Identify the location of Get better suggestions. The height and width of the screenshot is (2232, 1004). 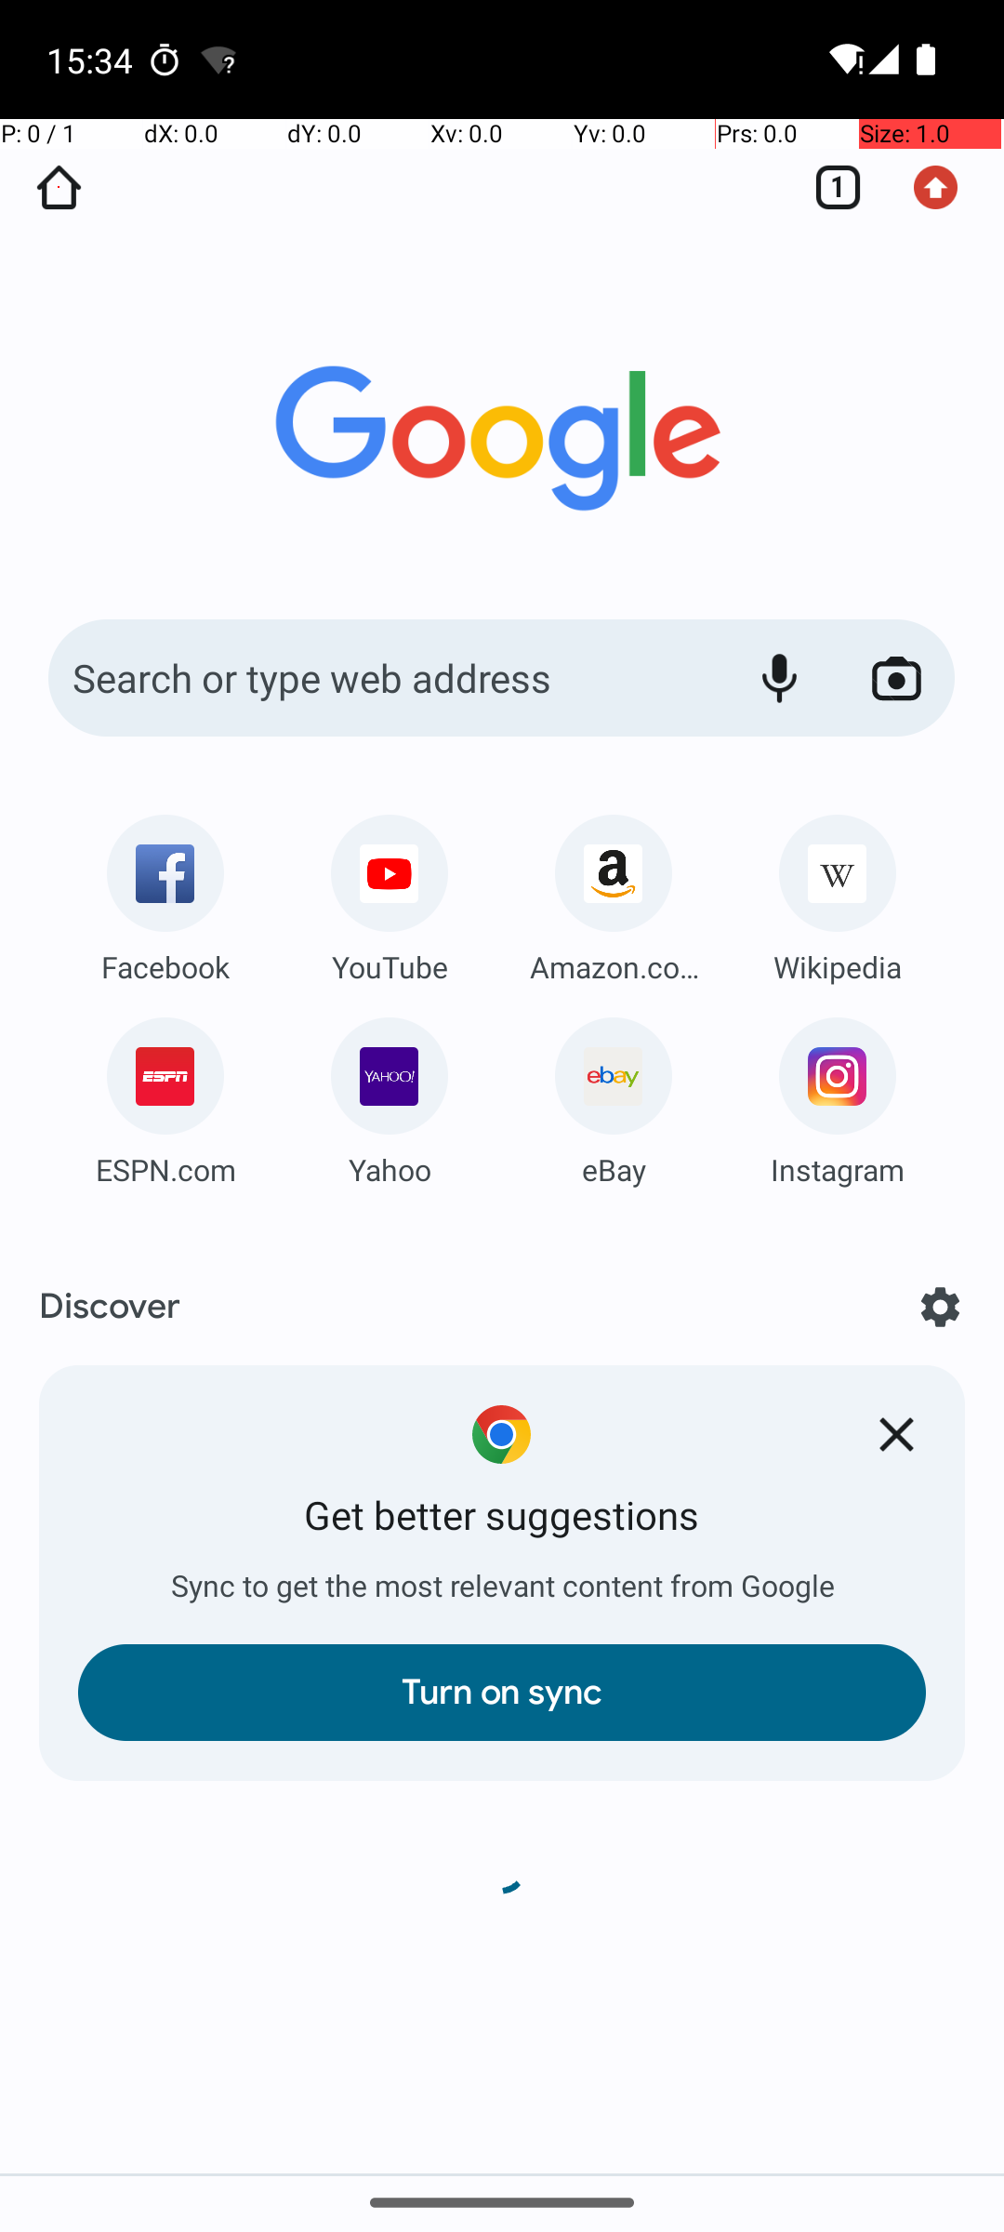
(502, 1516).